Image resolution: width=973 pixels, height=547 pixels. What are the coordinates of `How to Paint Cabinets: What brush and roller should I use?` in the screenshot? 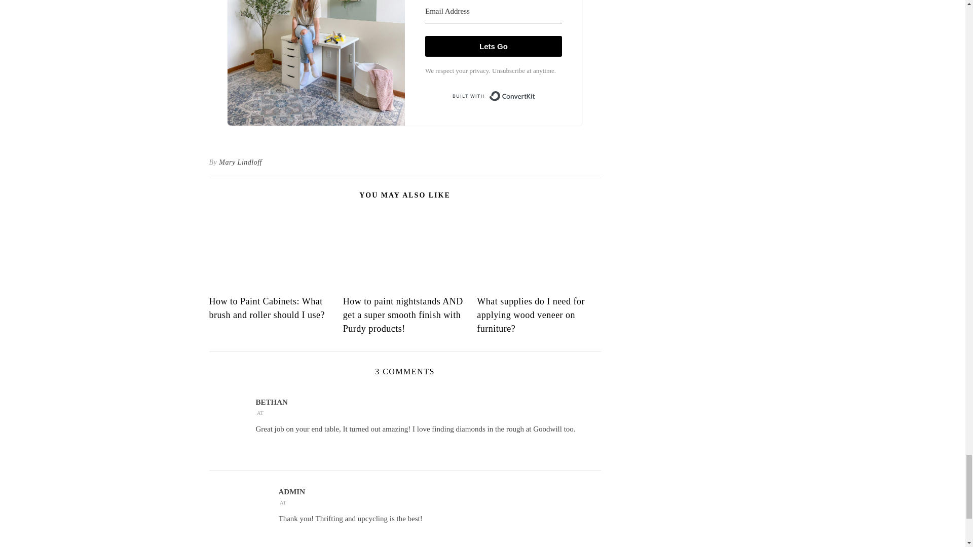 It's located at (267, 308).